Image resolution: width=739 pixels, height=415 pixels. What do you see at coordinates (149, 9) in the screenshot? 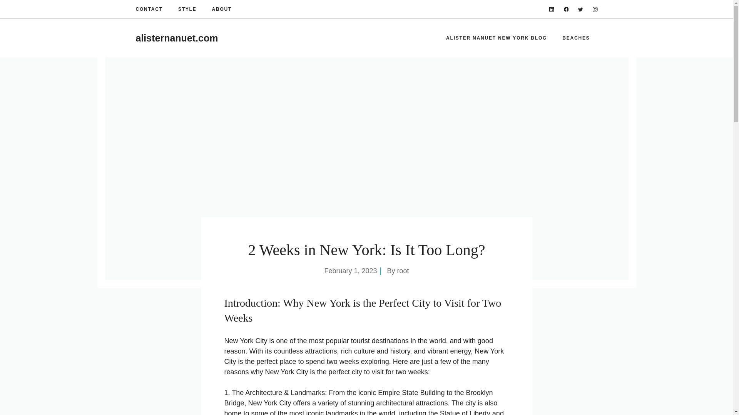
I see `CONTACT` at bounding box center [149, 9].